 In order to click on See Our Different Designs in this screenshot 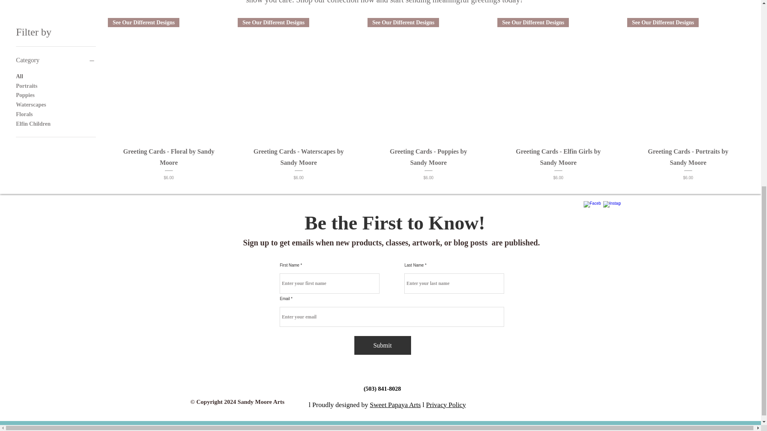, I will do `click(688, 79)`.